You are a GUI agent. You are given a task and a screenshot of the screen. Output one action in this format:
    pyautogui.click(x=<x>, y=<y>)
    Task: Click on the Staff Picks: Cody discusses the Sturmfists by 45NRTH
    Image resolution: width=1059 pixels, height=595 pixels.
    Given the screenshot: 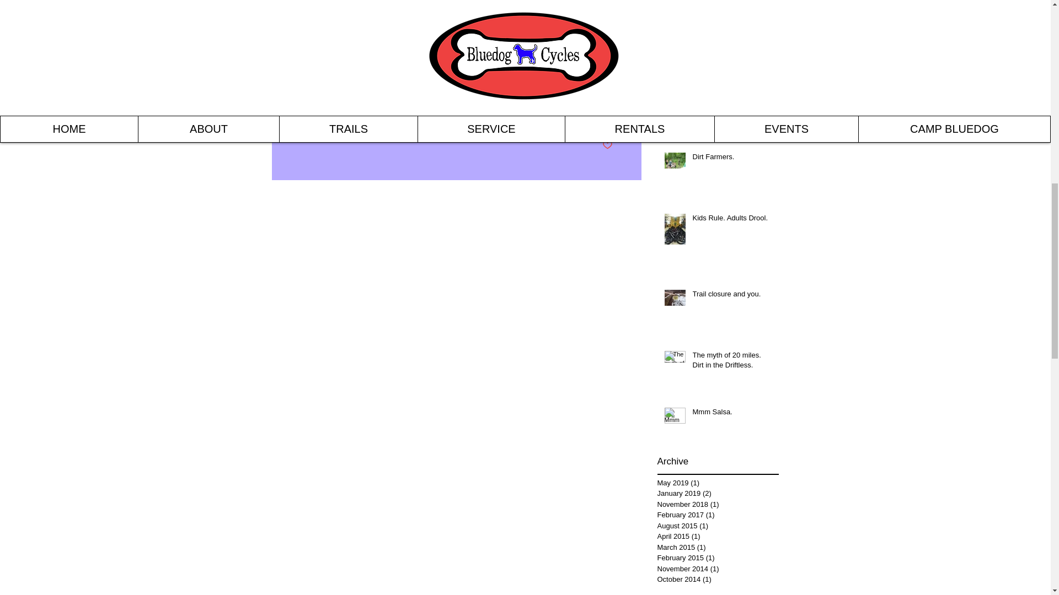 What is the action you would take?
    pyautogui.click(x=732, y=37)
    